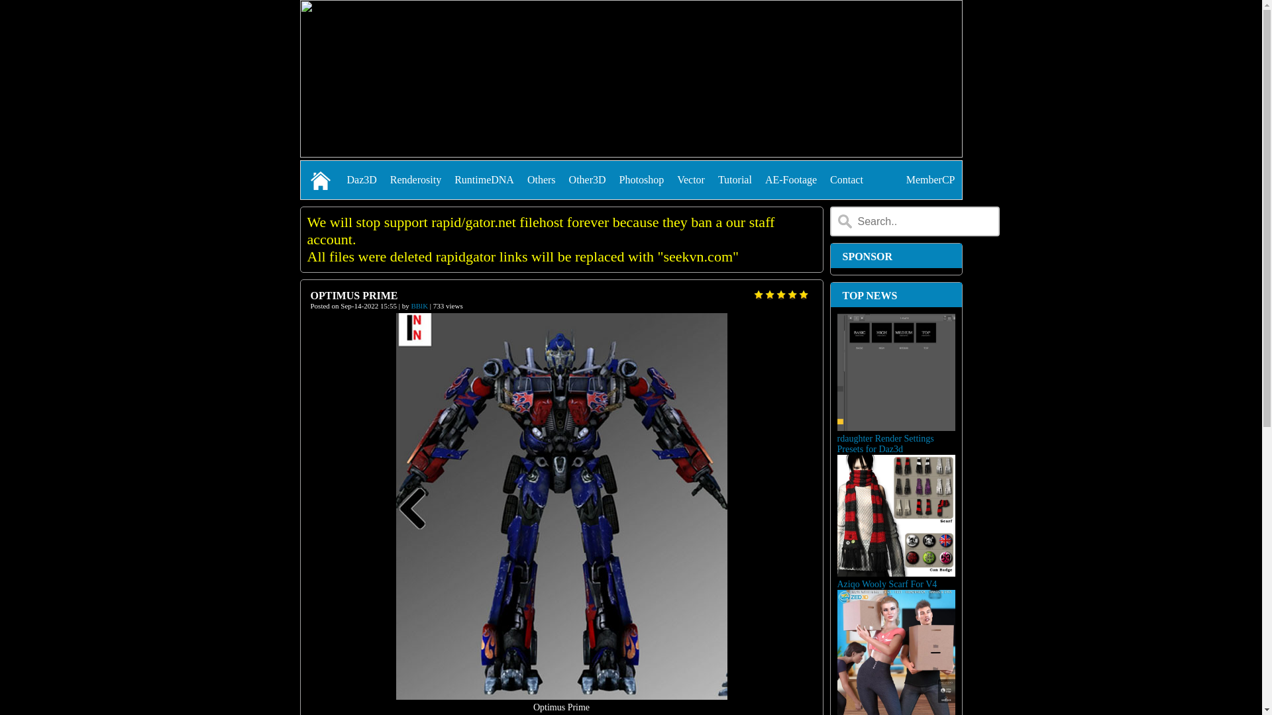 The height and width of the screenshot is (715, 1272). I want to click on MemberCP, so click(931, 180).